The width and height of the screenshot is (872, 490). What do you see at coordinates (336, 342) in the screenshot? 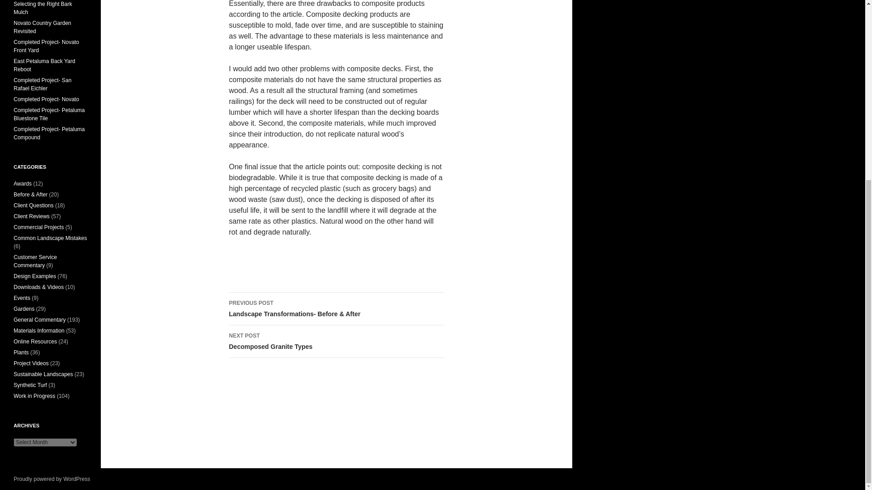
I see `Completed Project- Novato Front Yard` at bounding box center [336, 342].